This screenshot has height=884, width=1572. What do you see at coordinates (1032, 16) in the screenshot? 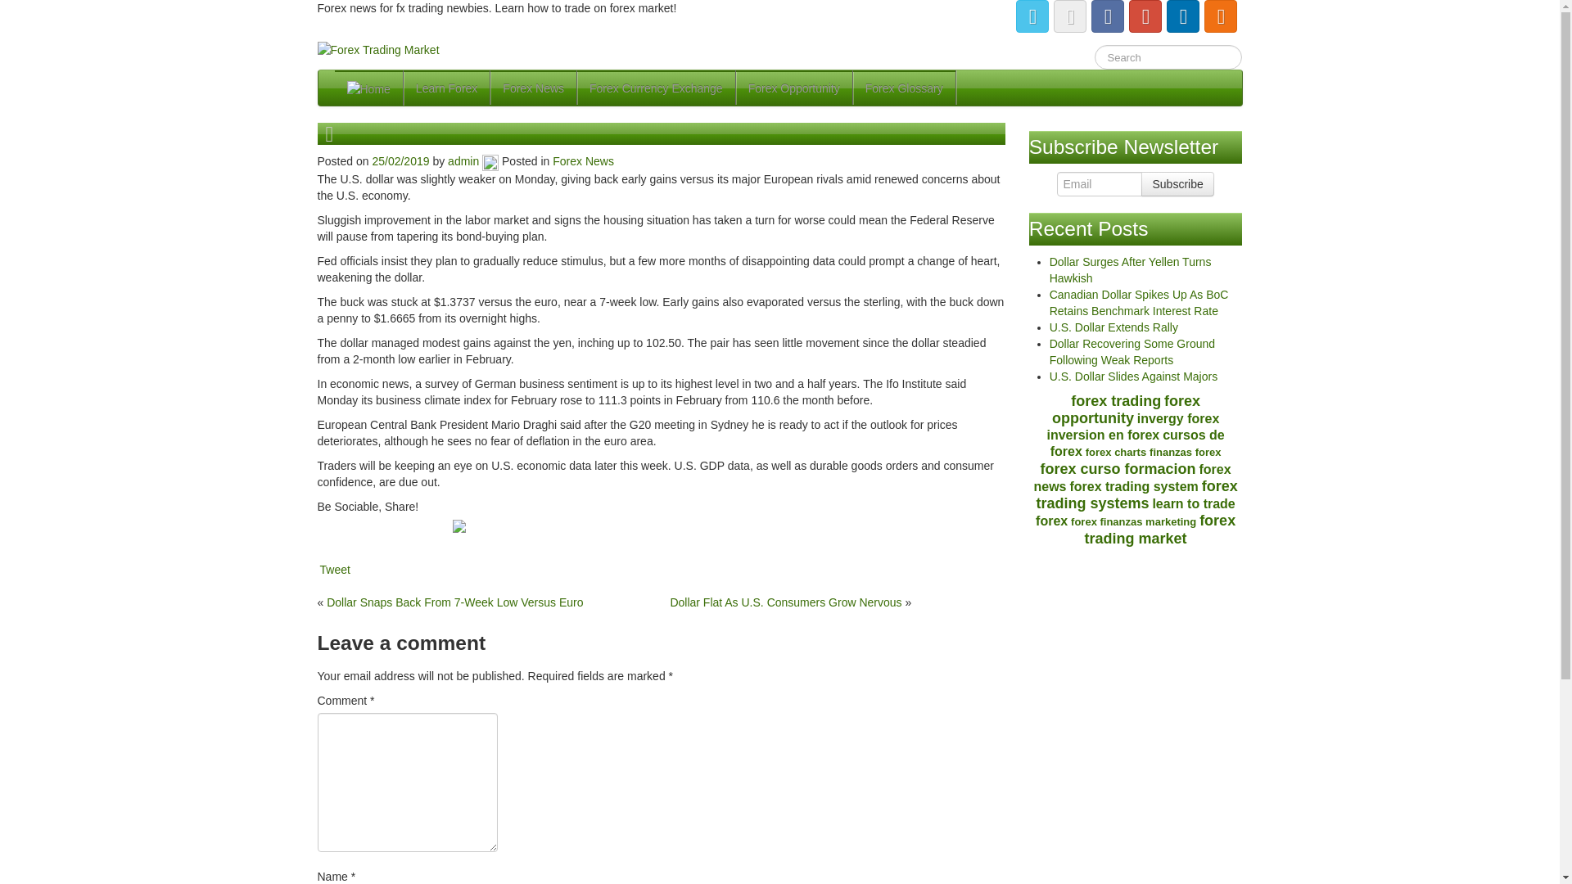
I see `Forex Trading Market Twitter` at bounding box center [1032, 16].